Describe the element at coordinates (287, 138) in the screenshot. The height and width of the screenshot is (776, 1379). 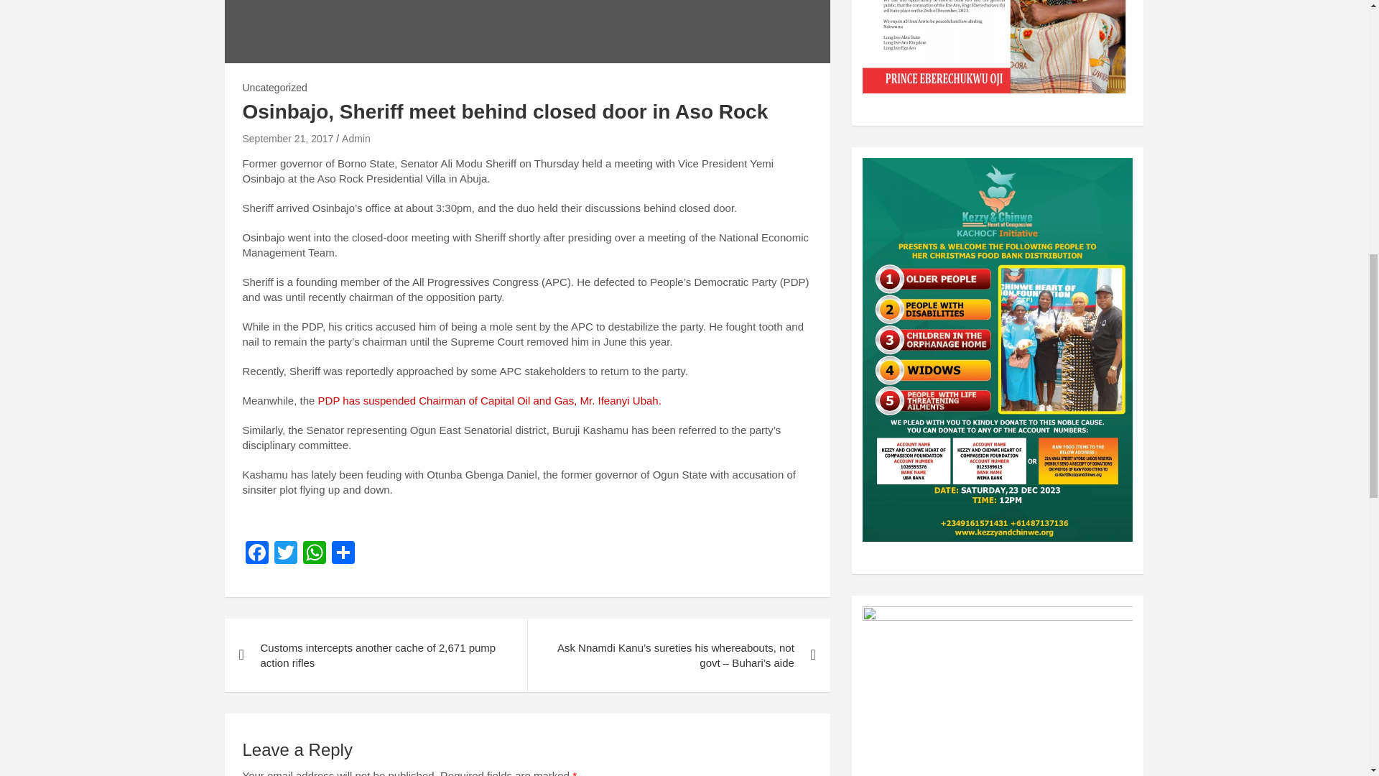
I see `Osinbajo, Sheriff meet behind closed door in Aso Rock` at that location.